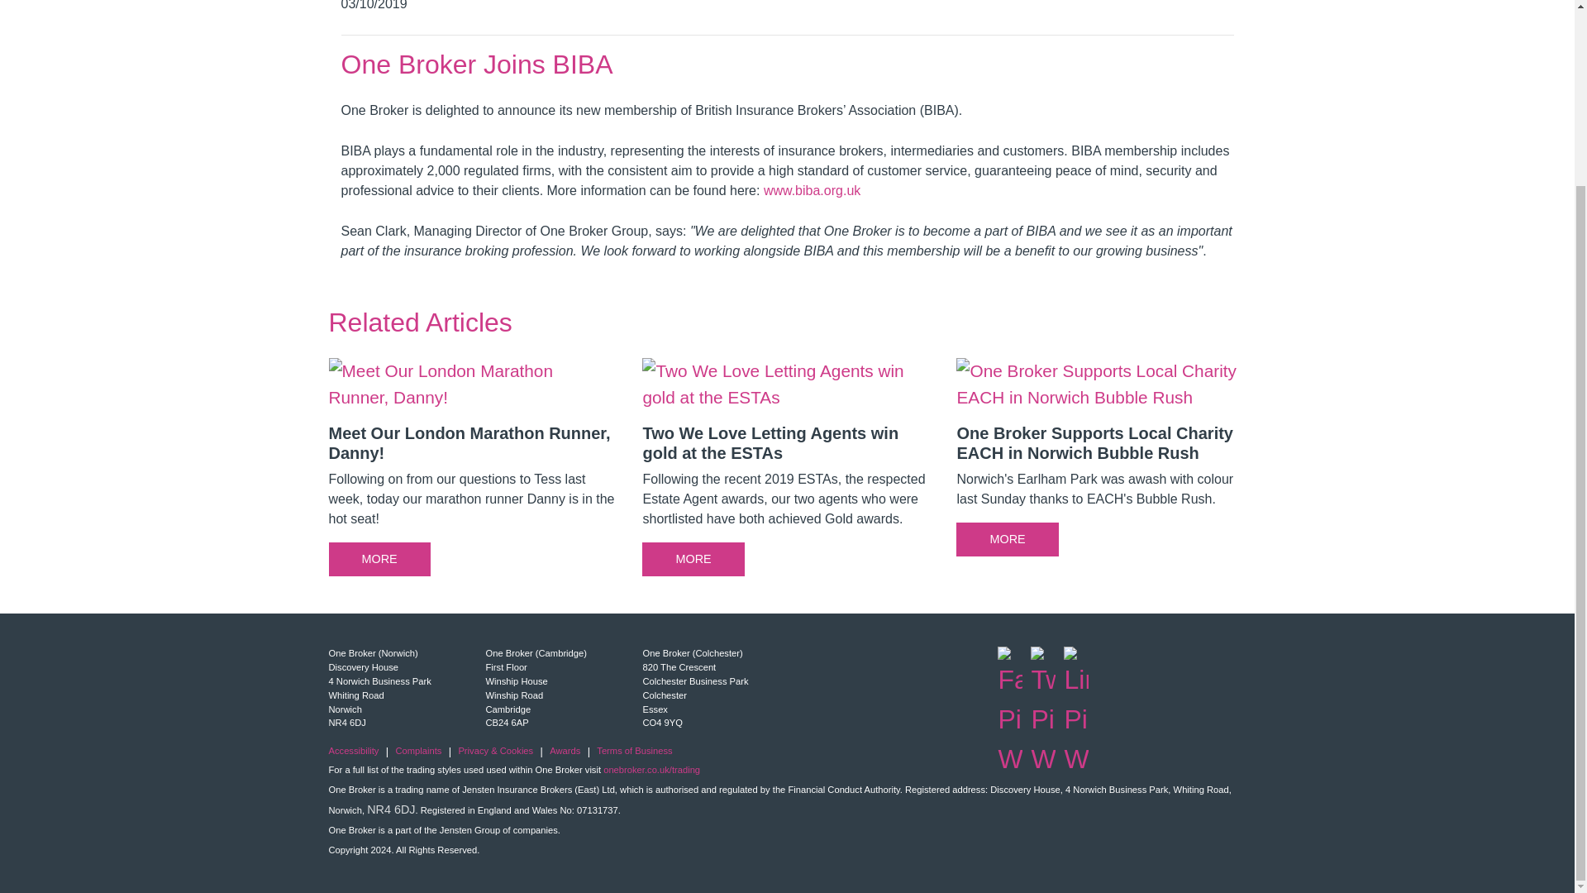 The width and height of the screenshot is (1587, 893). I want to click on Trading styles, so click(651, 769).